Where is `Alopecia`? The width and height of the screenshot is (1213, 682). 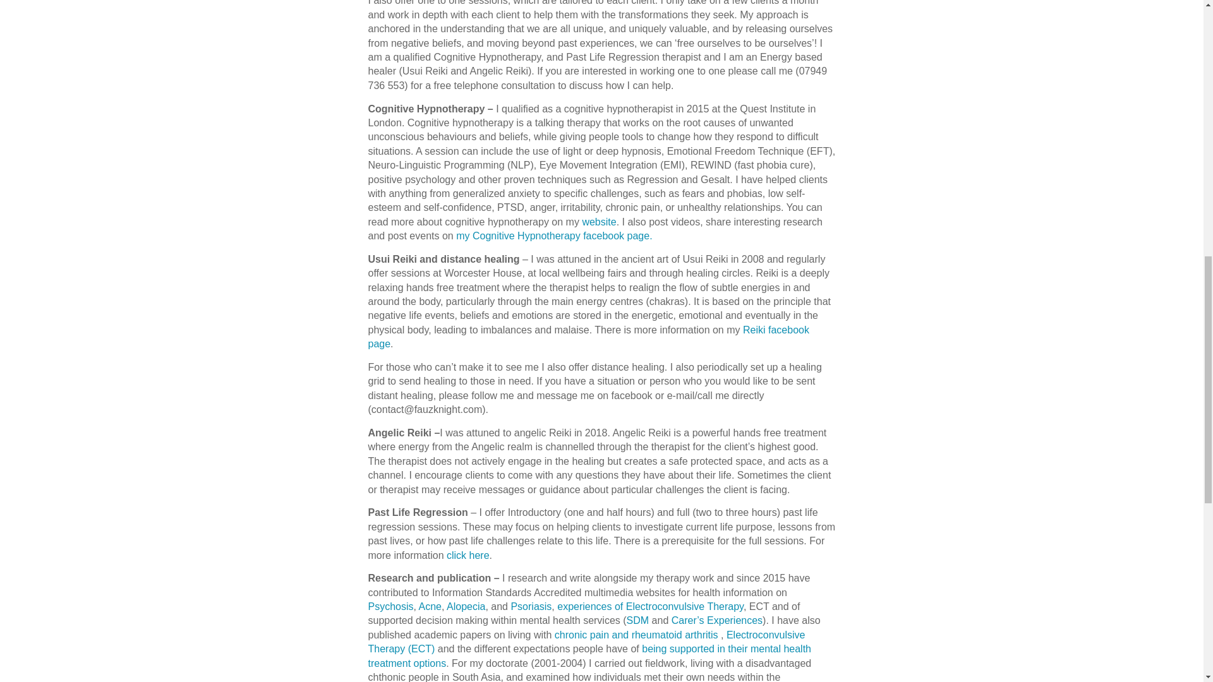 Alopecia is located at coordinates (466, 606).